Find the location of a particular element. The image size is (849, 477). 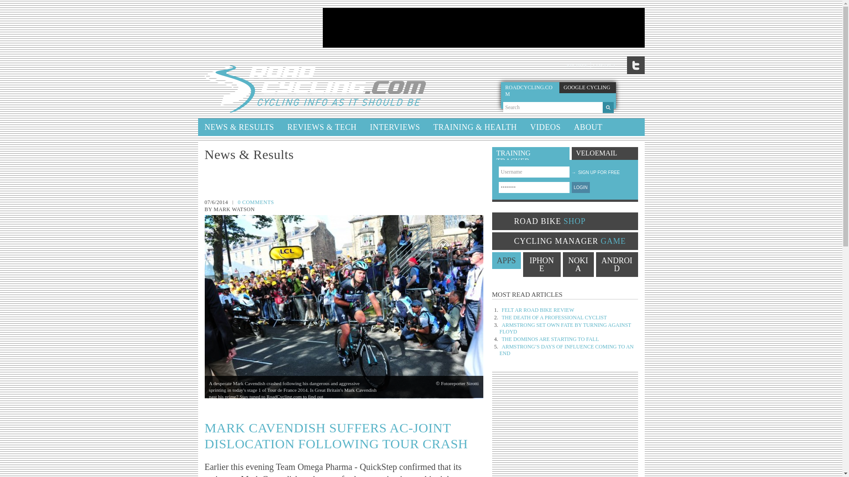

ANDROID is located at coordinates (617, 265).